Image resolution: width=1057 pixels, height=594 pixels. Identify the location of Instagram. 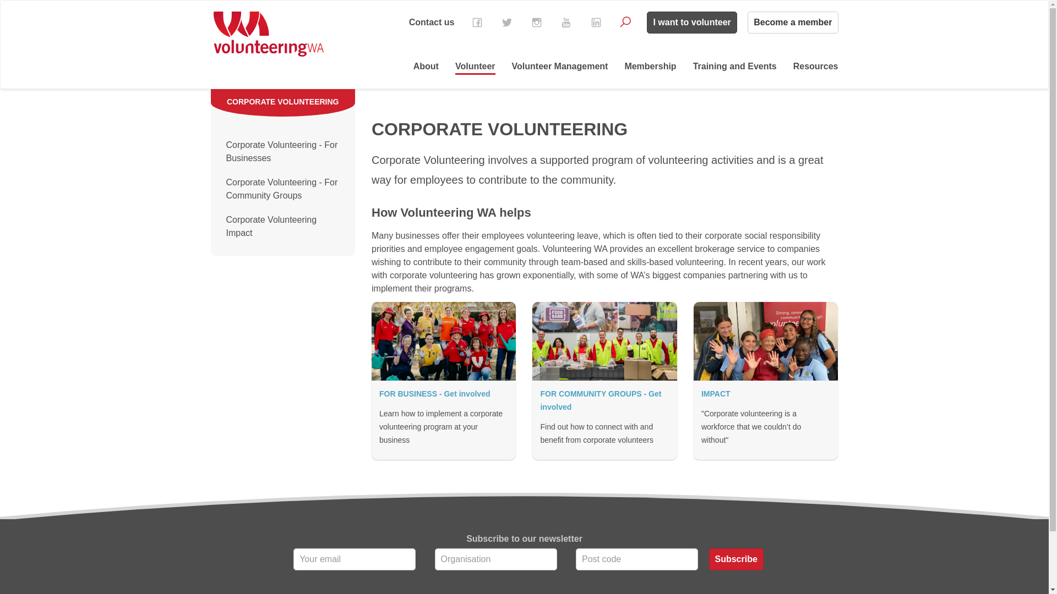
(537, 23).